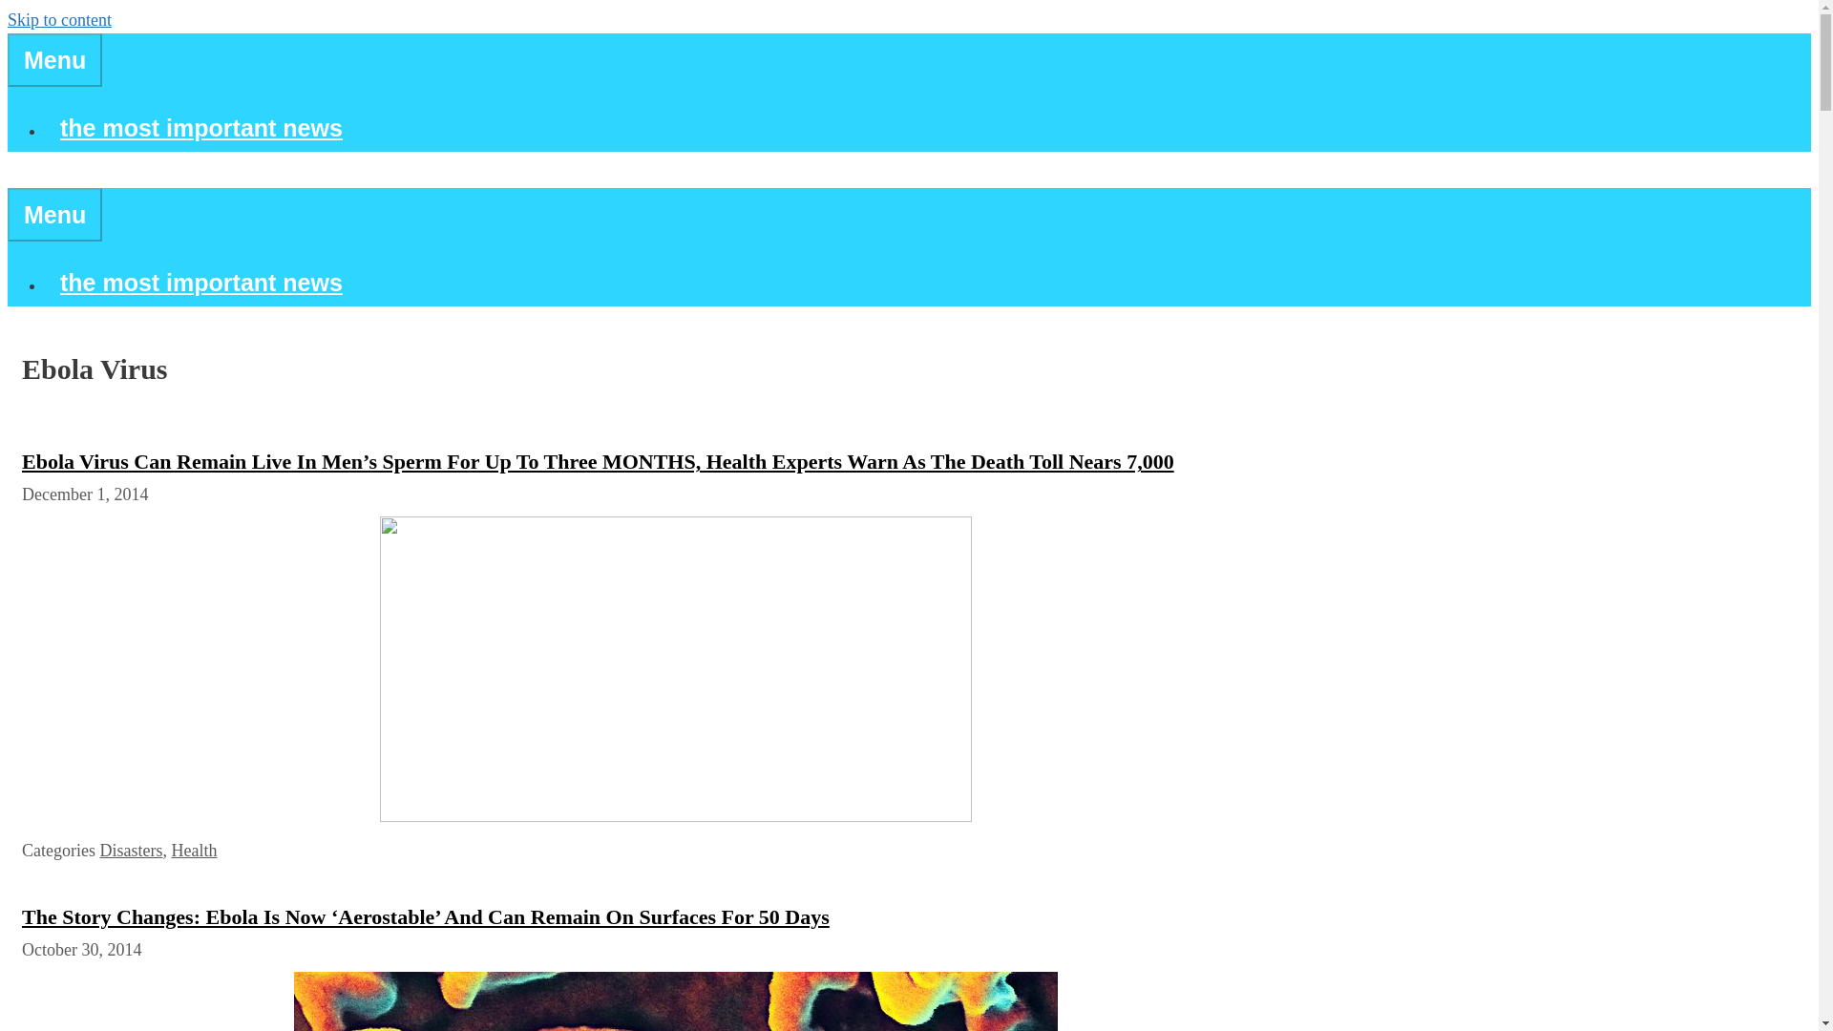  What do you see at coordinates (193, 850) in the screenshot?
I see `Health` at bounding box center [193, 850].